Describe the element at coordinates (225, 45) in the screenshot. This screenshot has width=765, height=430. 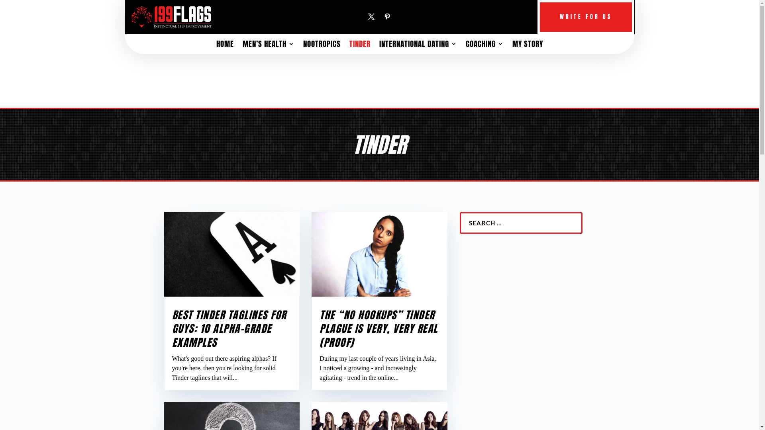
I see `HOME` at that location.